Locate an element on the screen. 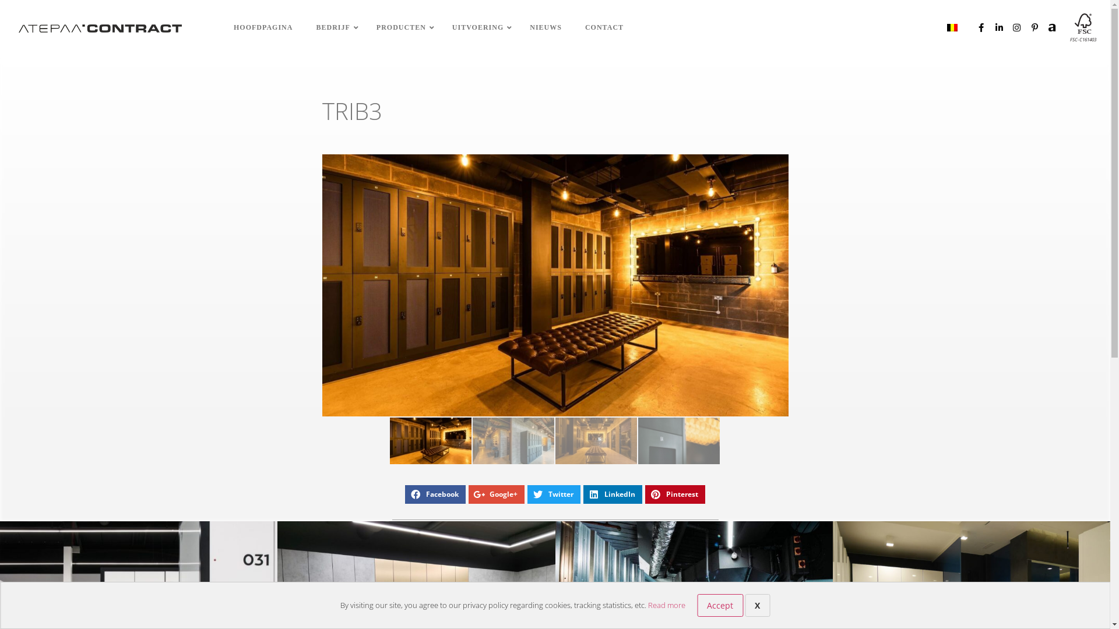  Accept is located at coordinates (720, 606).